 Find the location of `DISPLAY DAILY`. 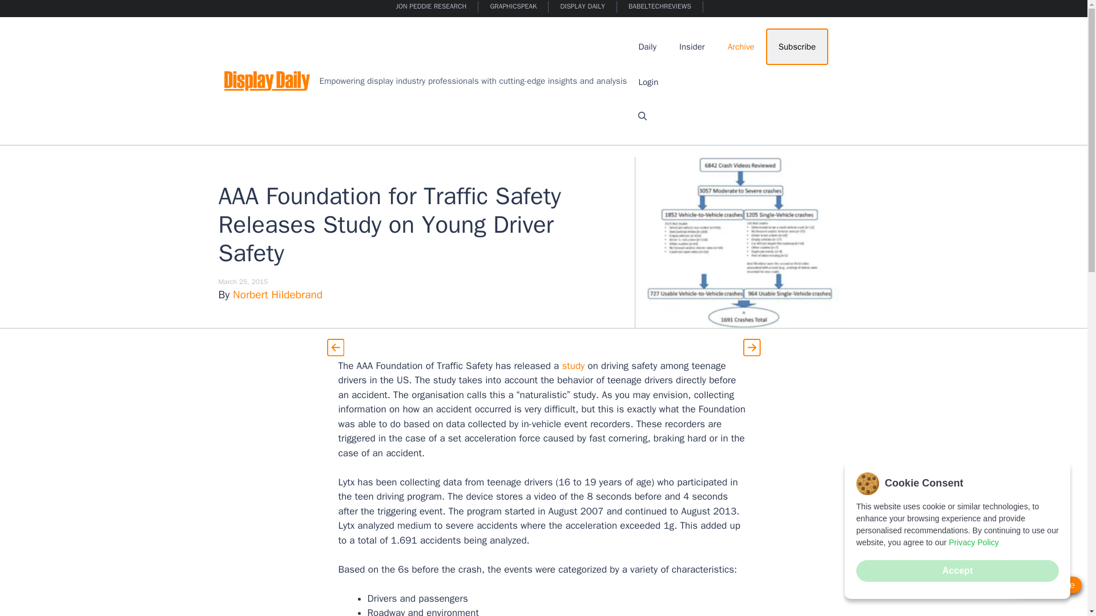

DISPLAY DAILY is located at coordinates (582, 7).